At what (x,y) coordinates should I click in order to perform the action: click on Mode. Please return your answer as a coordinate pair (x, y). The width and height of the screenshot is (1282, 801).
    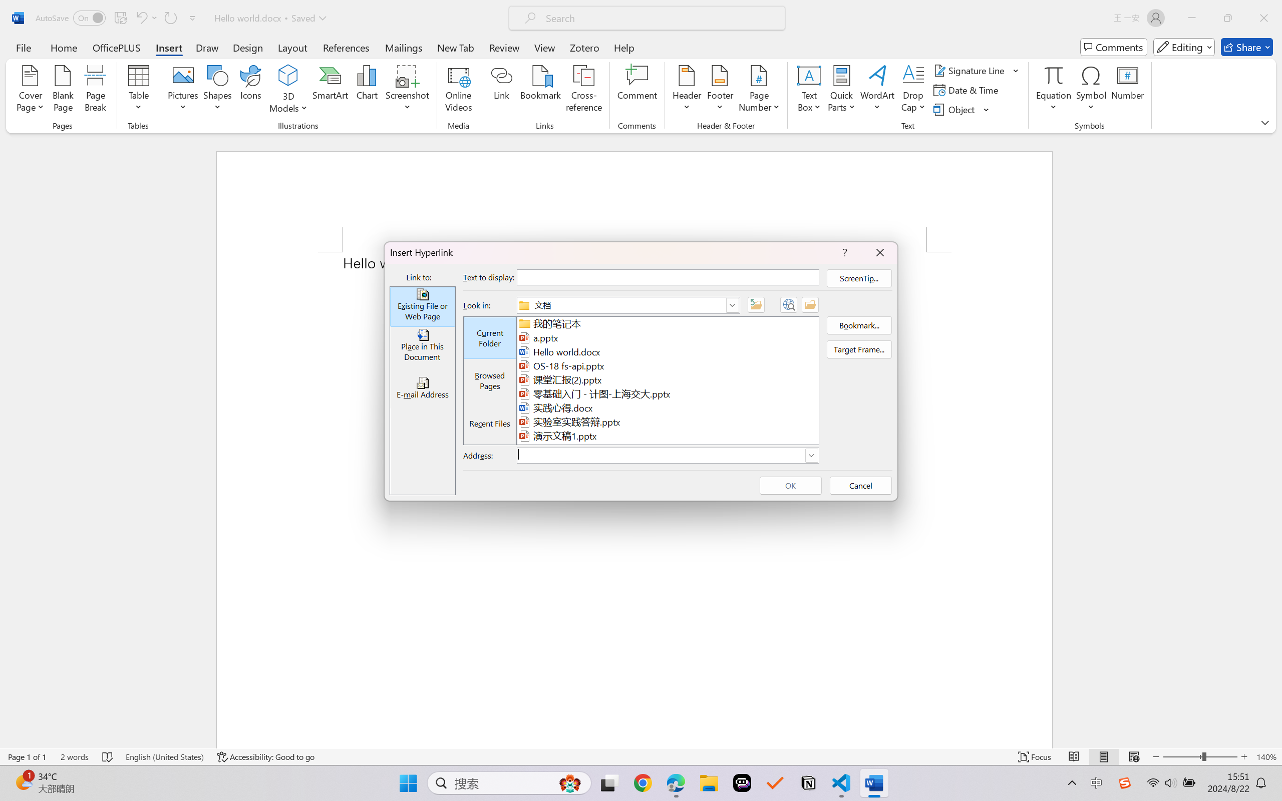
    Looking at the image, I should click on (1184, 47).